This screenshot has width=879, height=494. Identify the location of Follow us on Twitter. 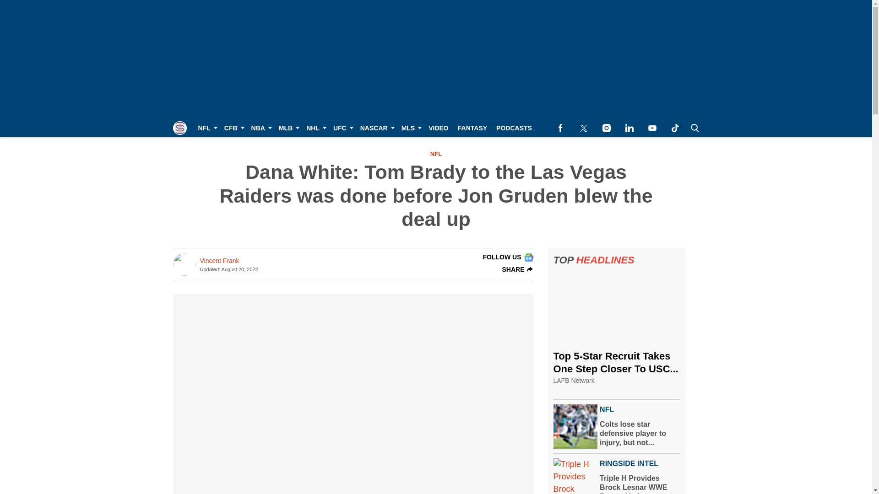
(583, 128).